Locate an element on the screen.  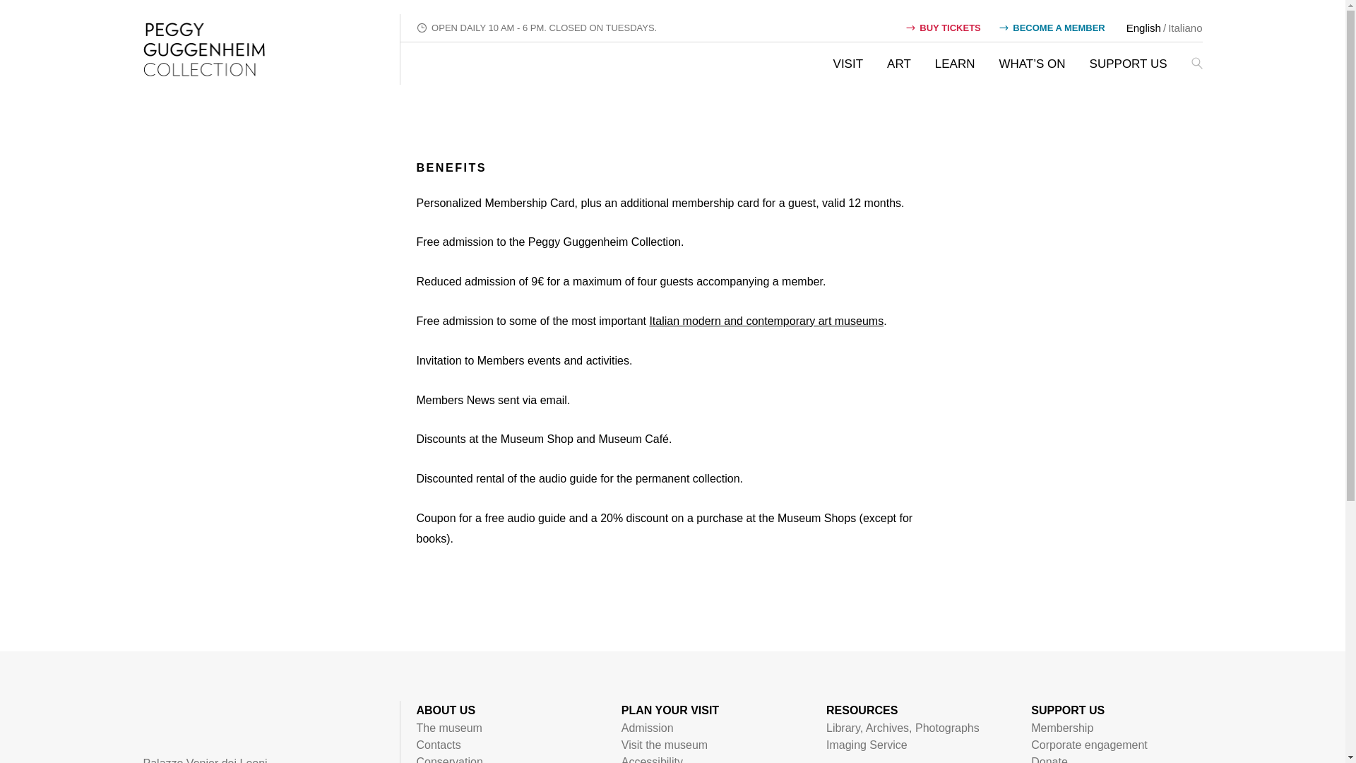
The museum is located at coordinates (449, 728).